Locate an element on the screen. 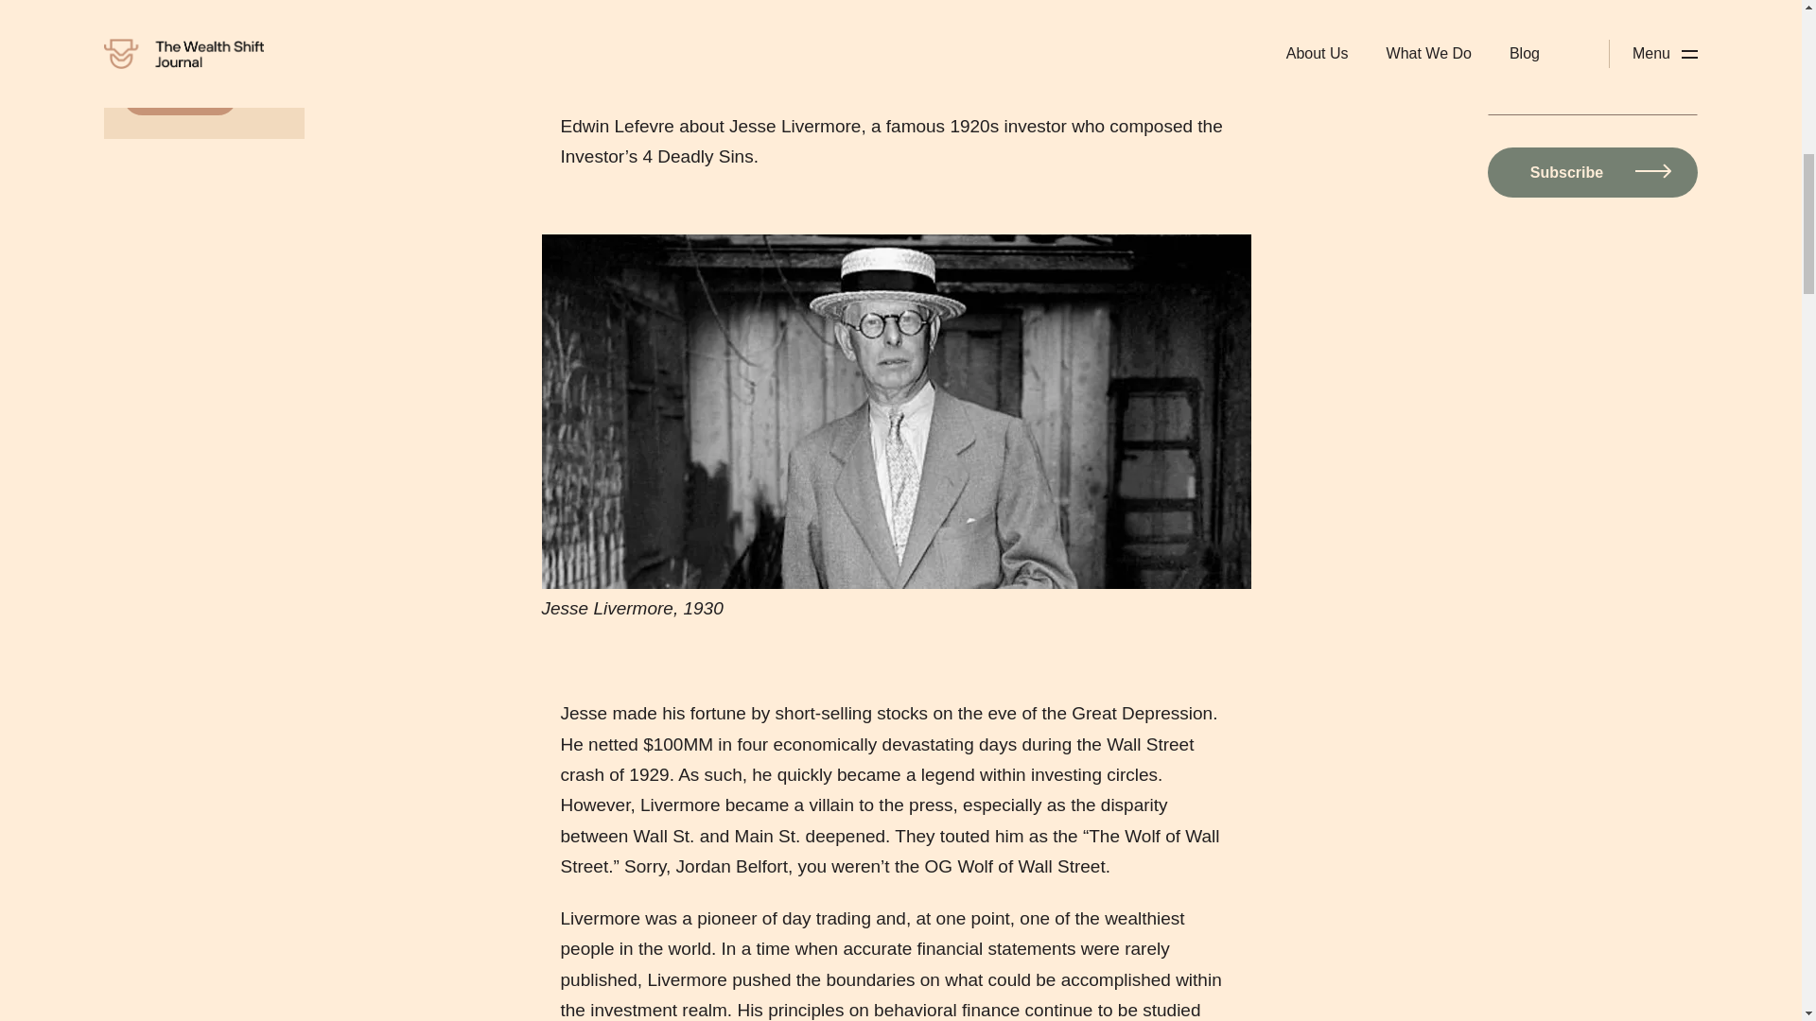  Reminiscences of a Stock Operator is located at coordinates (1001, 95).